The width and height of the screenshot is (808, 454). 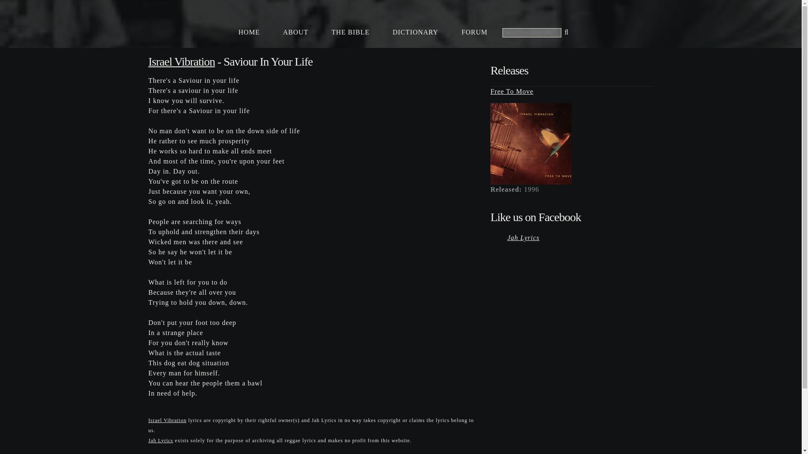 I want to click on THE BIBLE, so click(x=351, y=32).